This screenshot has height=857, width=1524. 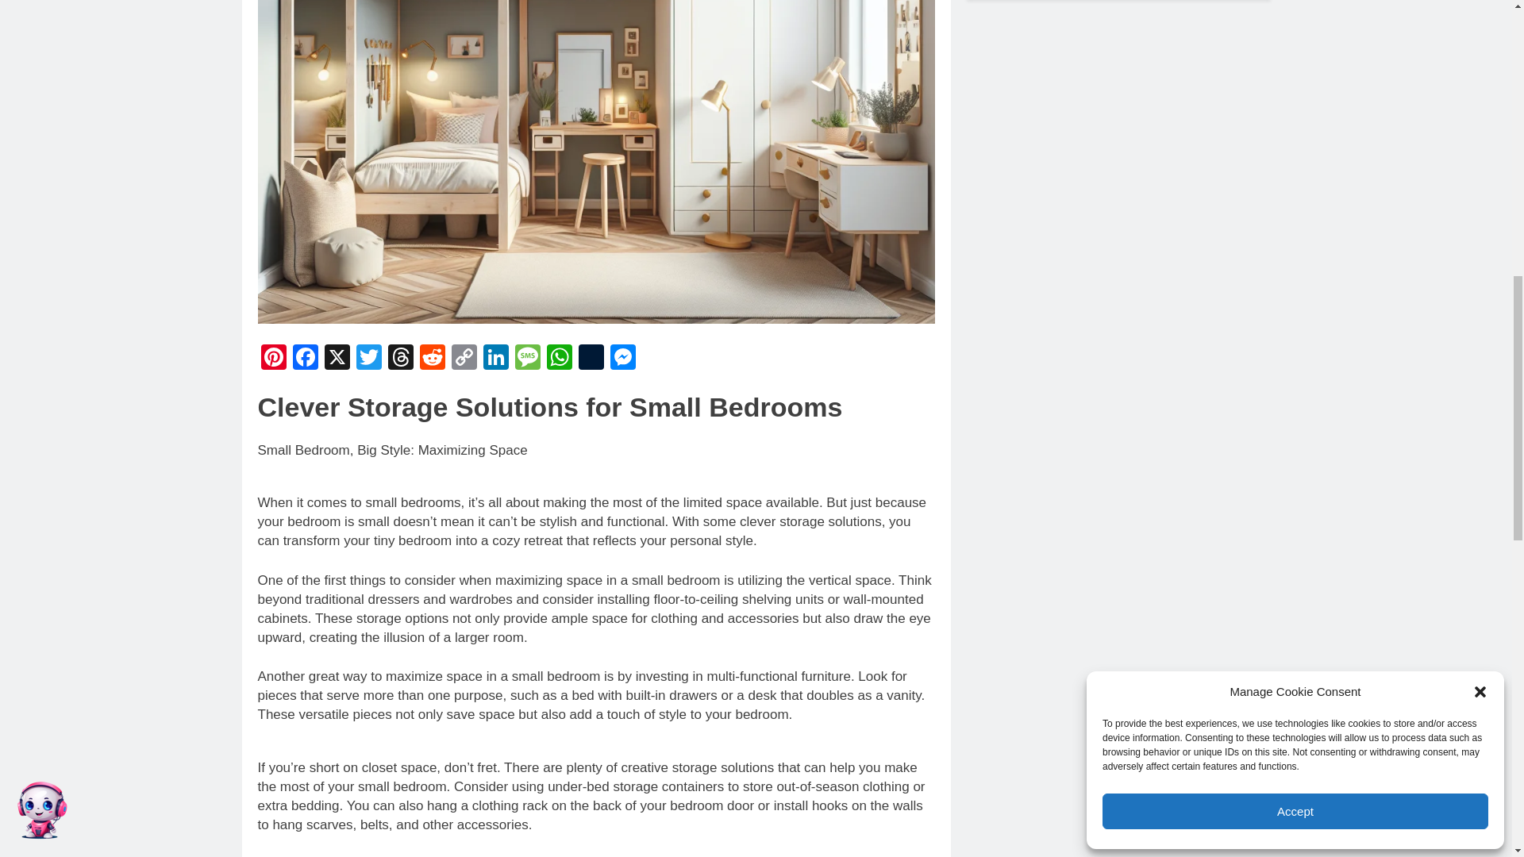 What do you see at coordinates (526, 359) in the screenshot?
I see `Message` at bounding box center [526, 359].